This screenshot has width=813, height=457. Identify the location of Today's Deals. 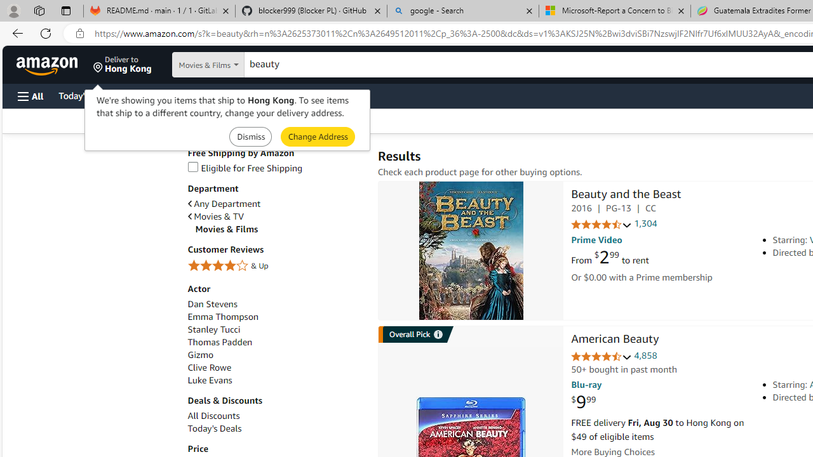
(276, 428).